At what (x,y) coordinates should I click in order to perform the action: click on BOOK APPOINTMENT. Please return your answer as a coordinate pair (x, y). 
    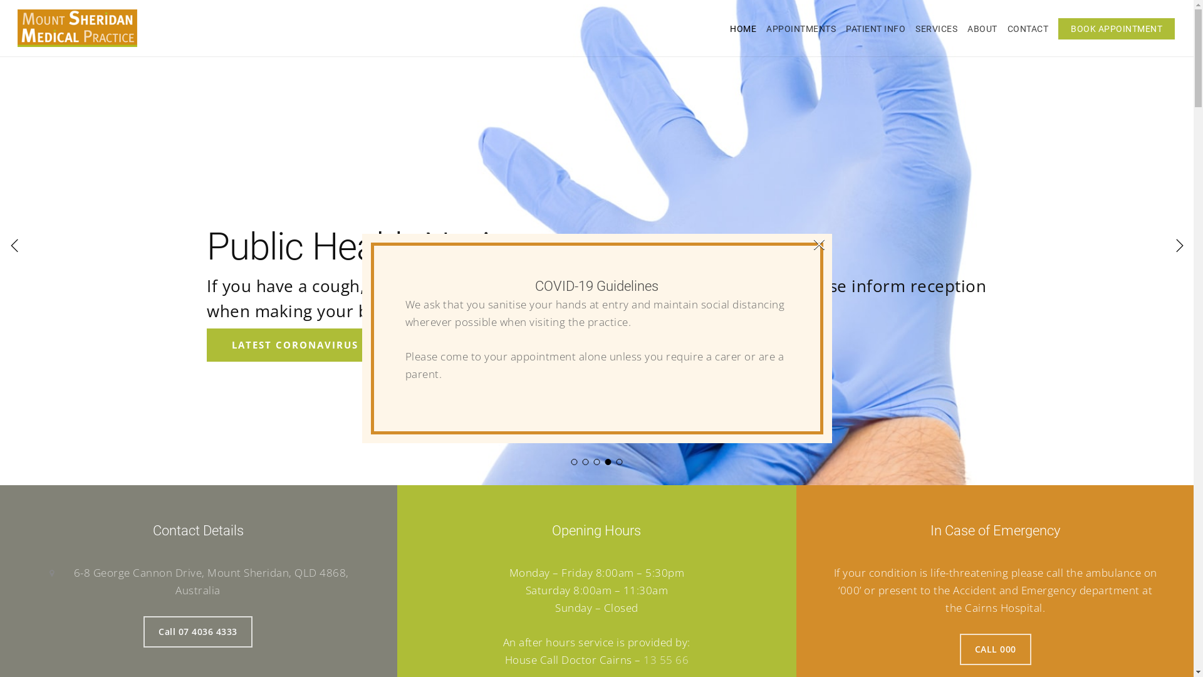
    Looking at the image, I should click on (1117, 29).